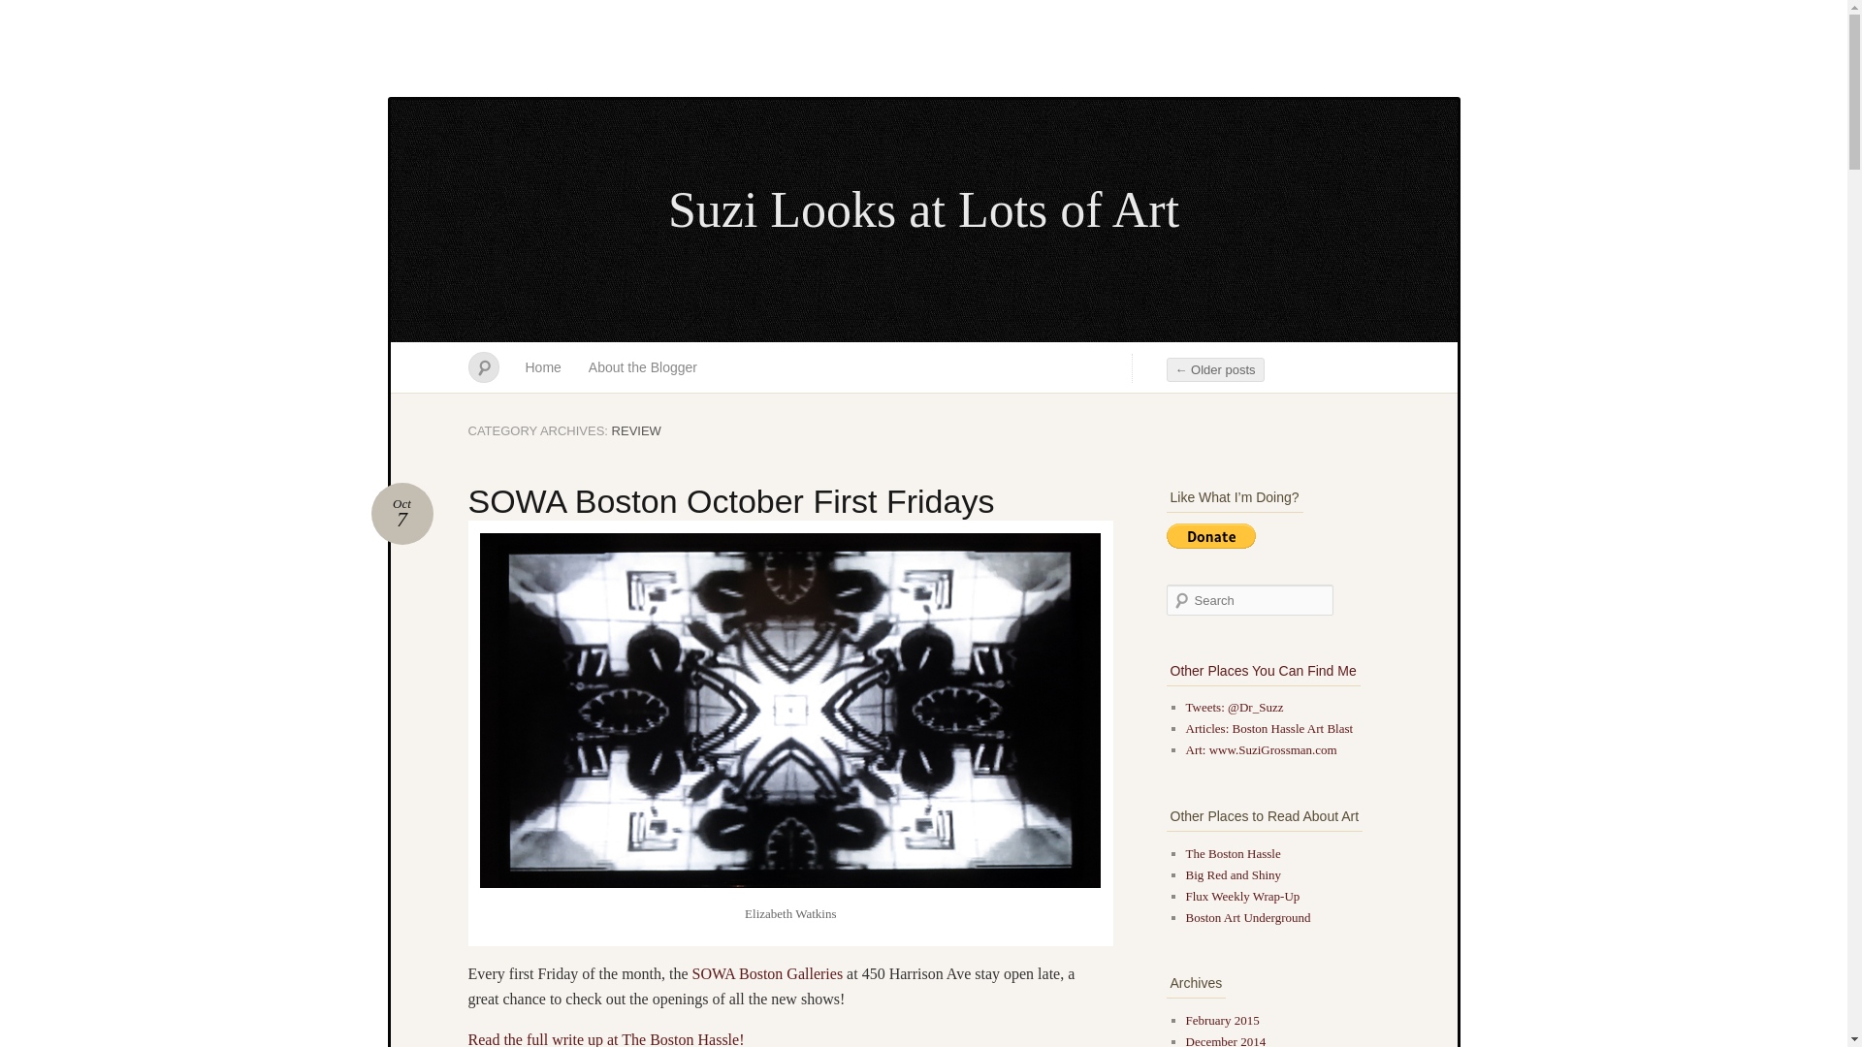 Image resolution: width=1862 pixels, height=1047 pixels. What do you see at coordinates (27, 10) in the screenshot?
I see `Suzi Looks at Lots of Art` at bounding box center [27, 10].